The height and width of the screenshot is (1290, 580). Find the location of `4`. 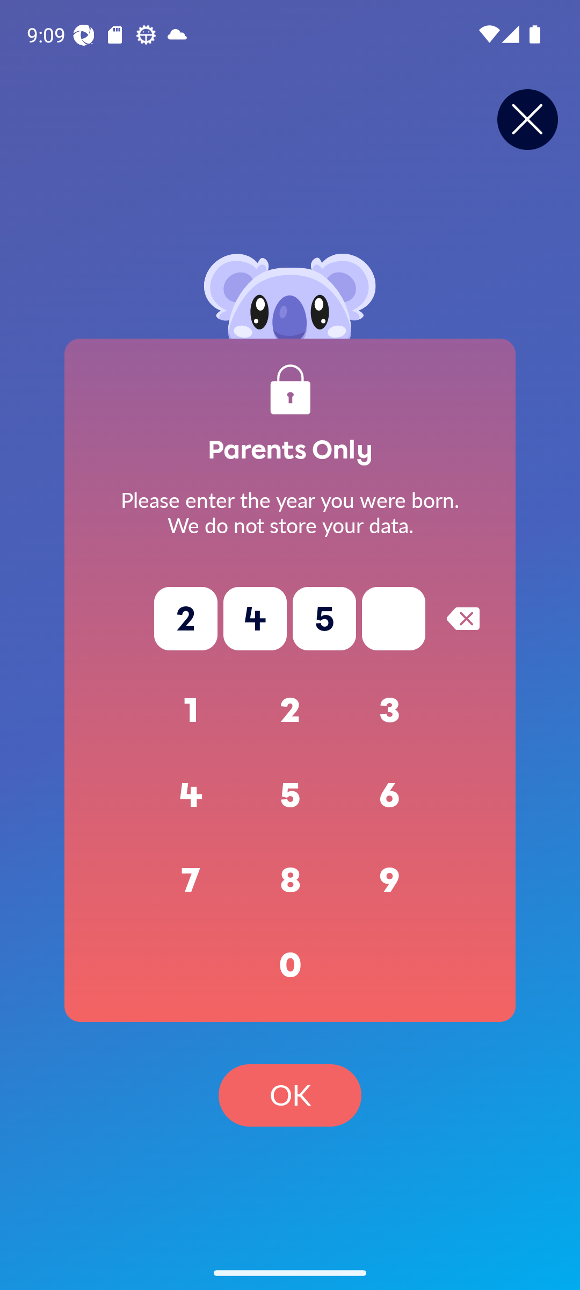

4 is located at coordinates (191, 795).